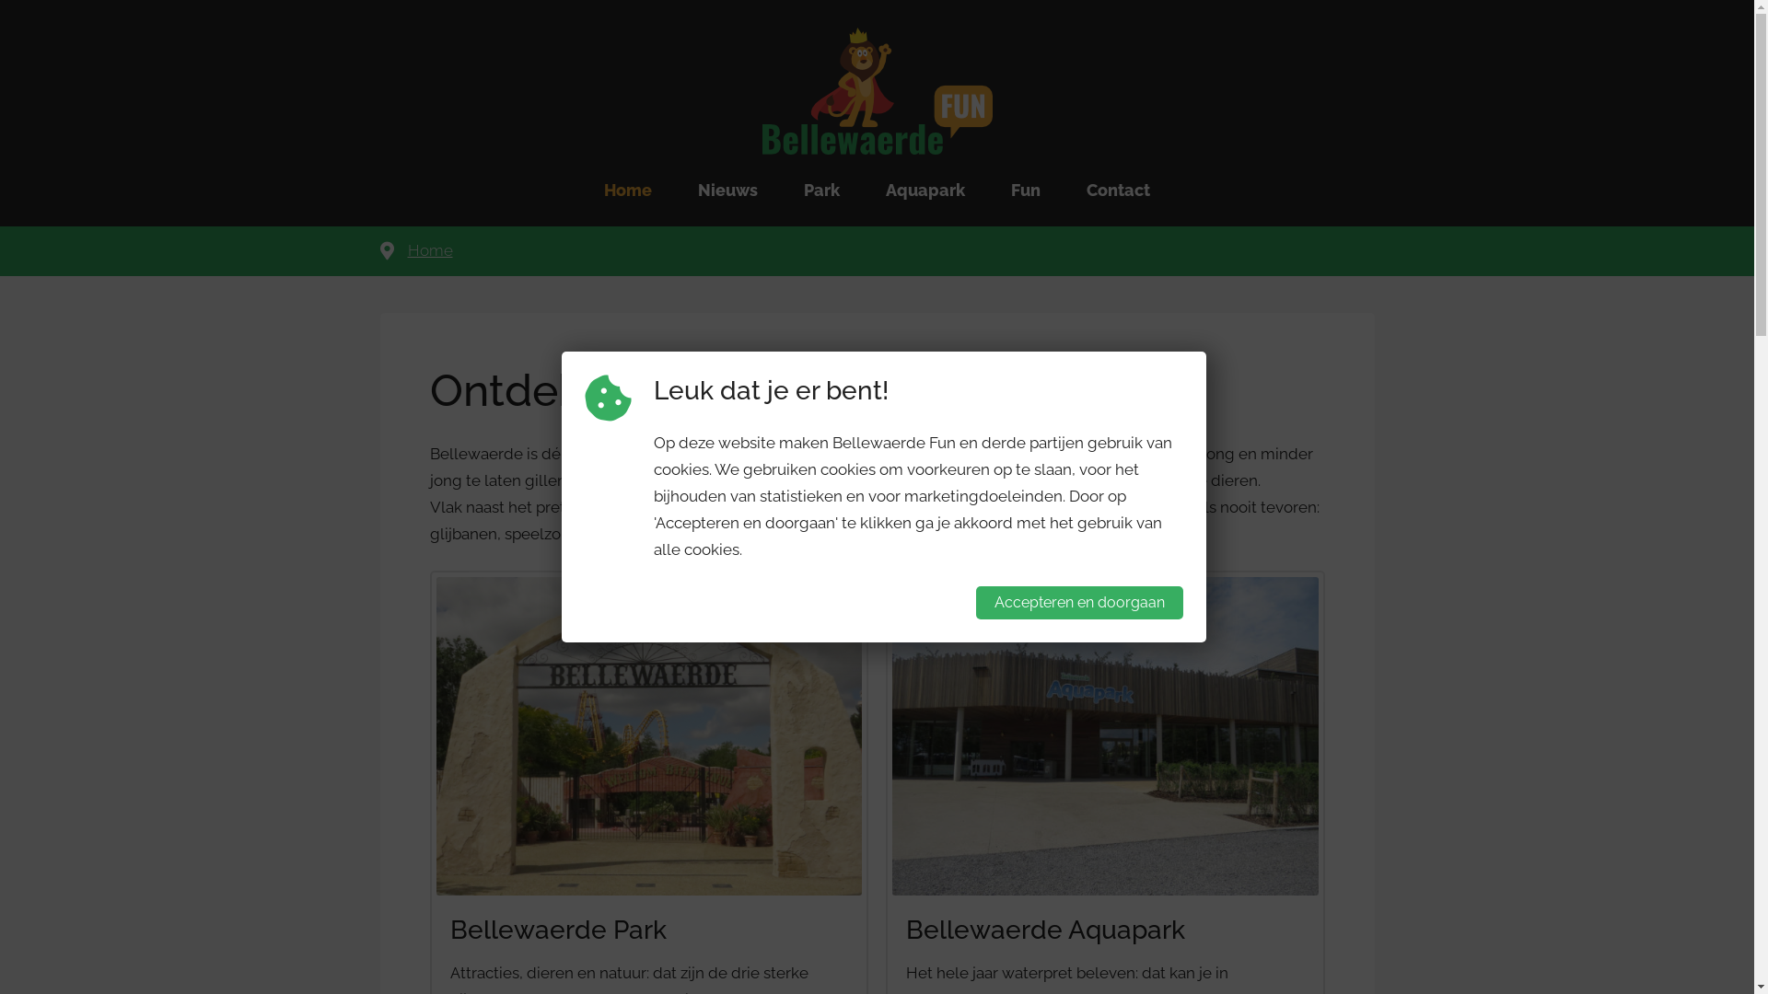 The width and height of the screenshot is (1768, 994). I want to click on Fun, so click(1026, 191).